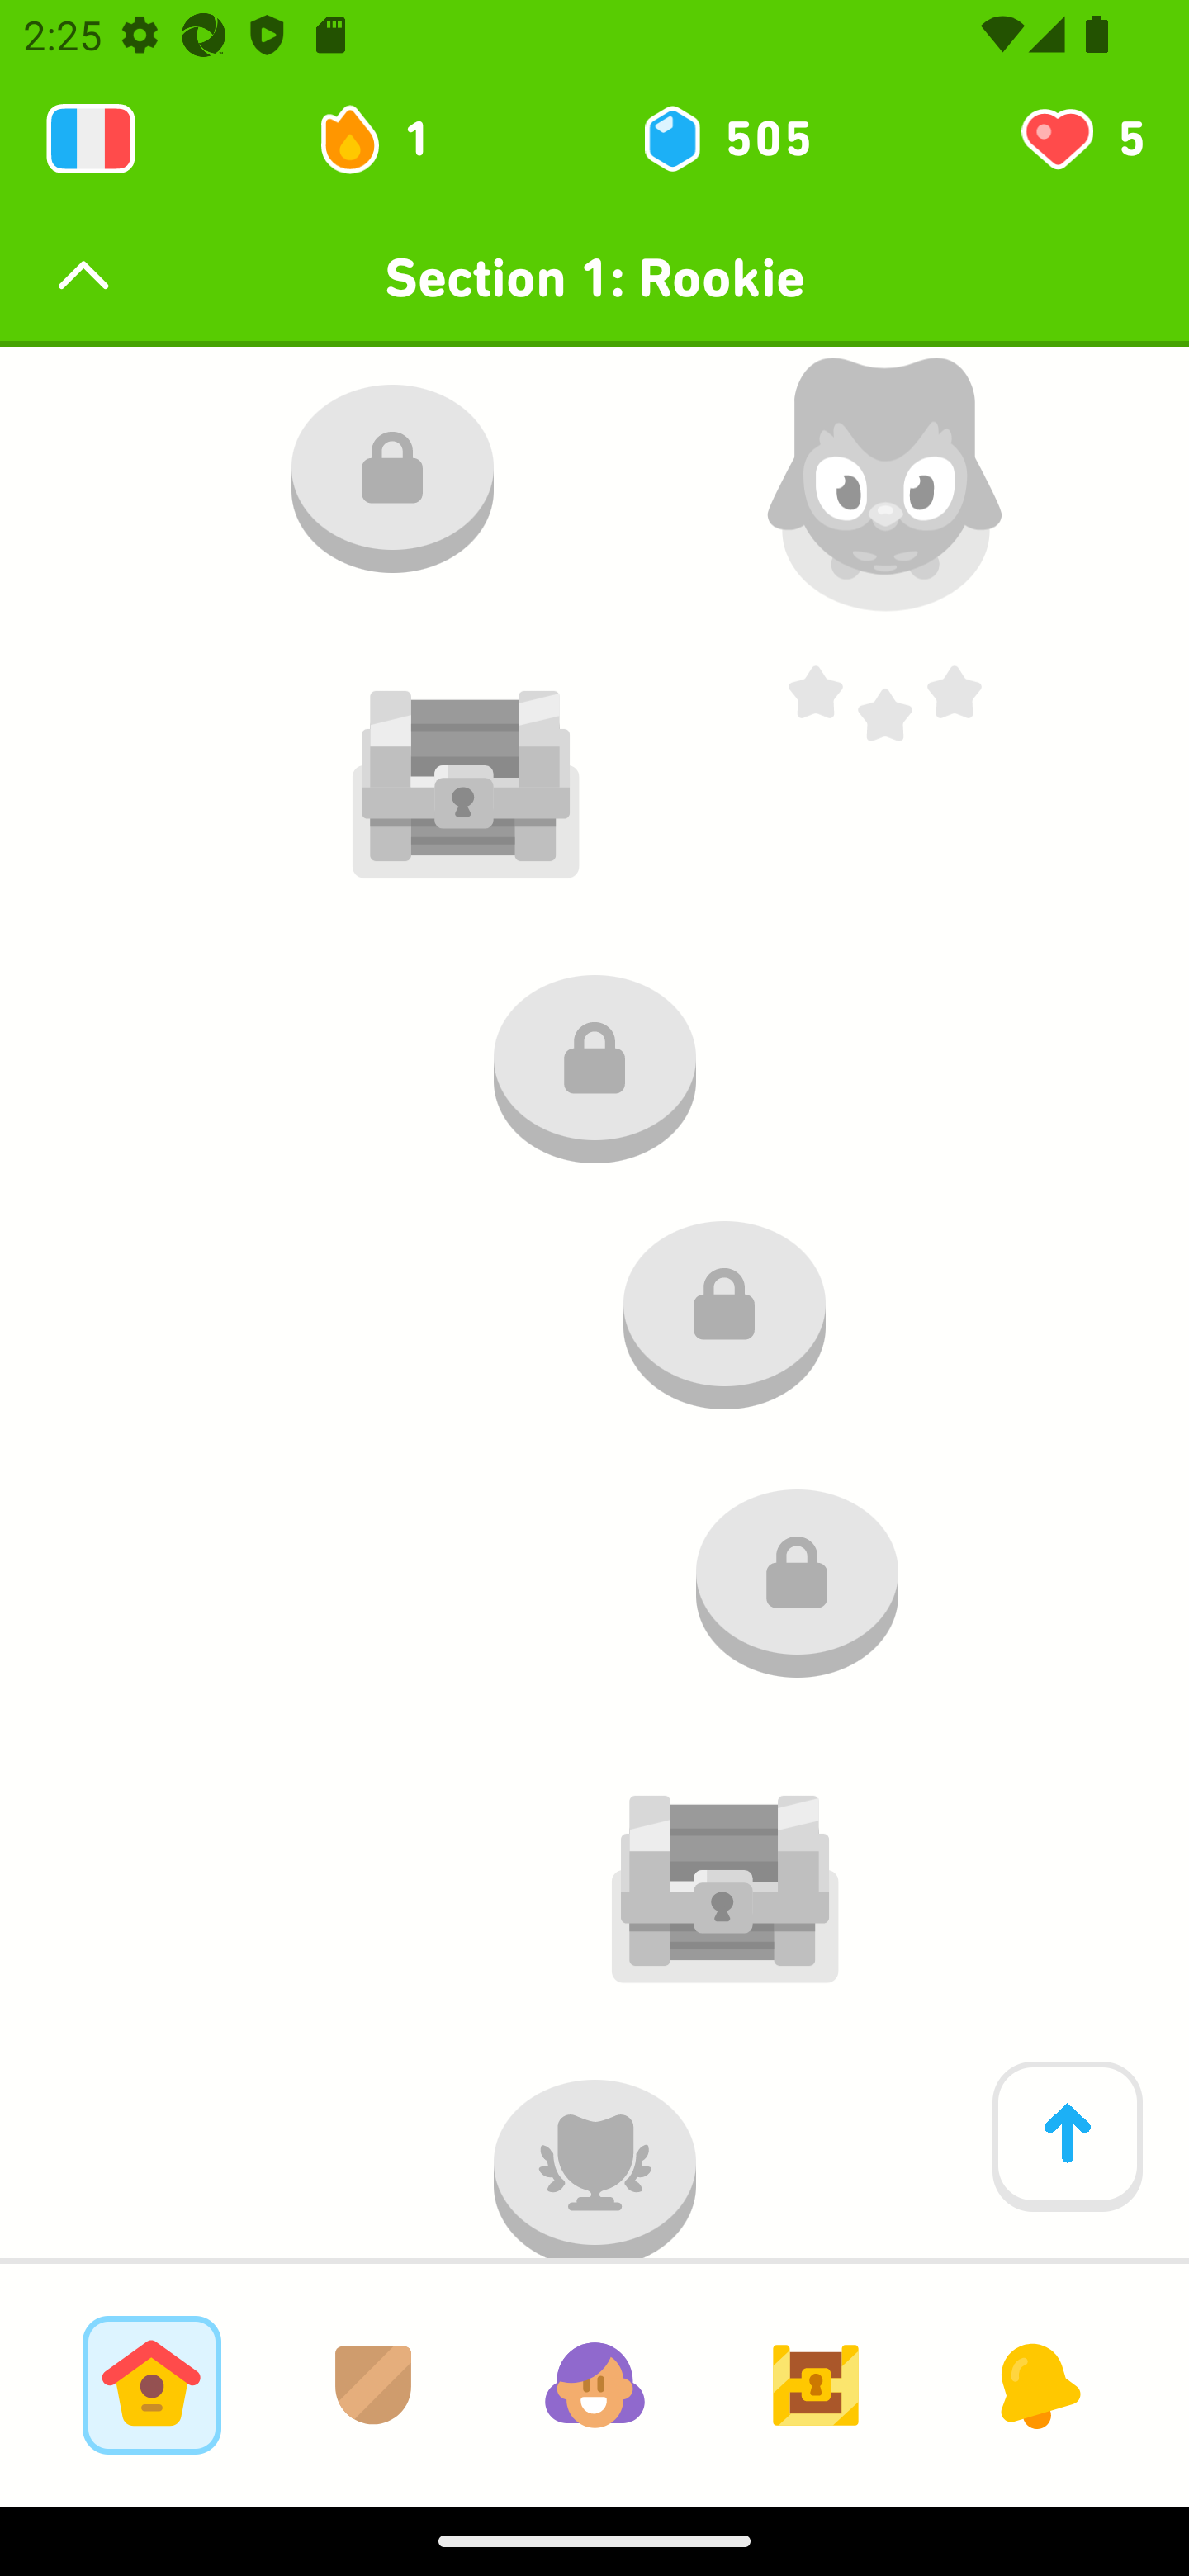  What do you see at coordinates (594, 2384) in the screenshot?
I see `Profile Tab` at bounding box center [594, 2384].